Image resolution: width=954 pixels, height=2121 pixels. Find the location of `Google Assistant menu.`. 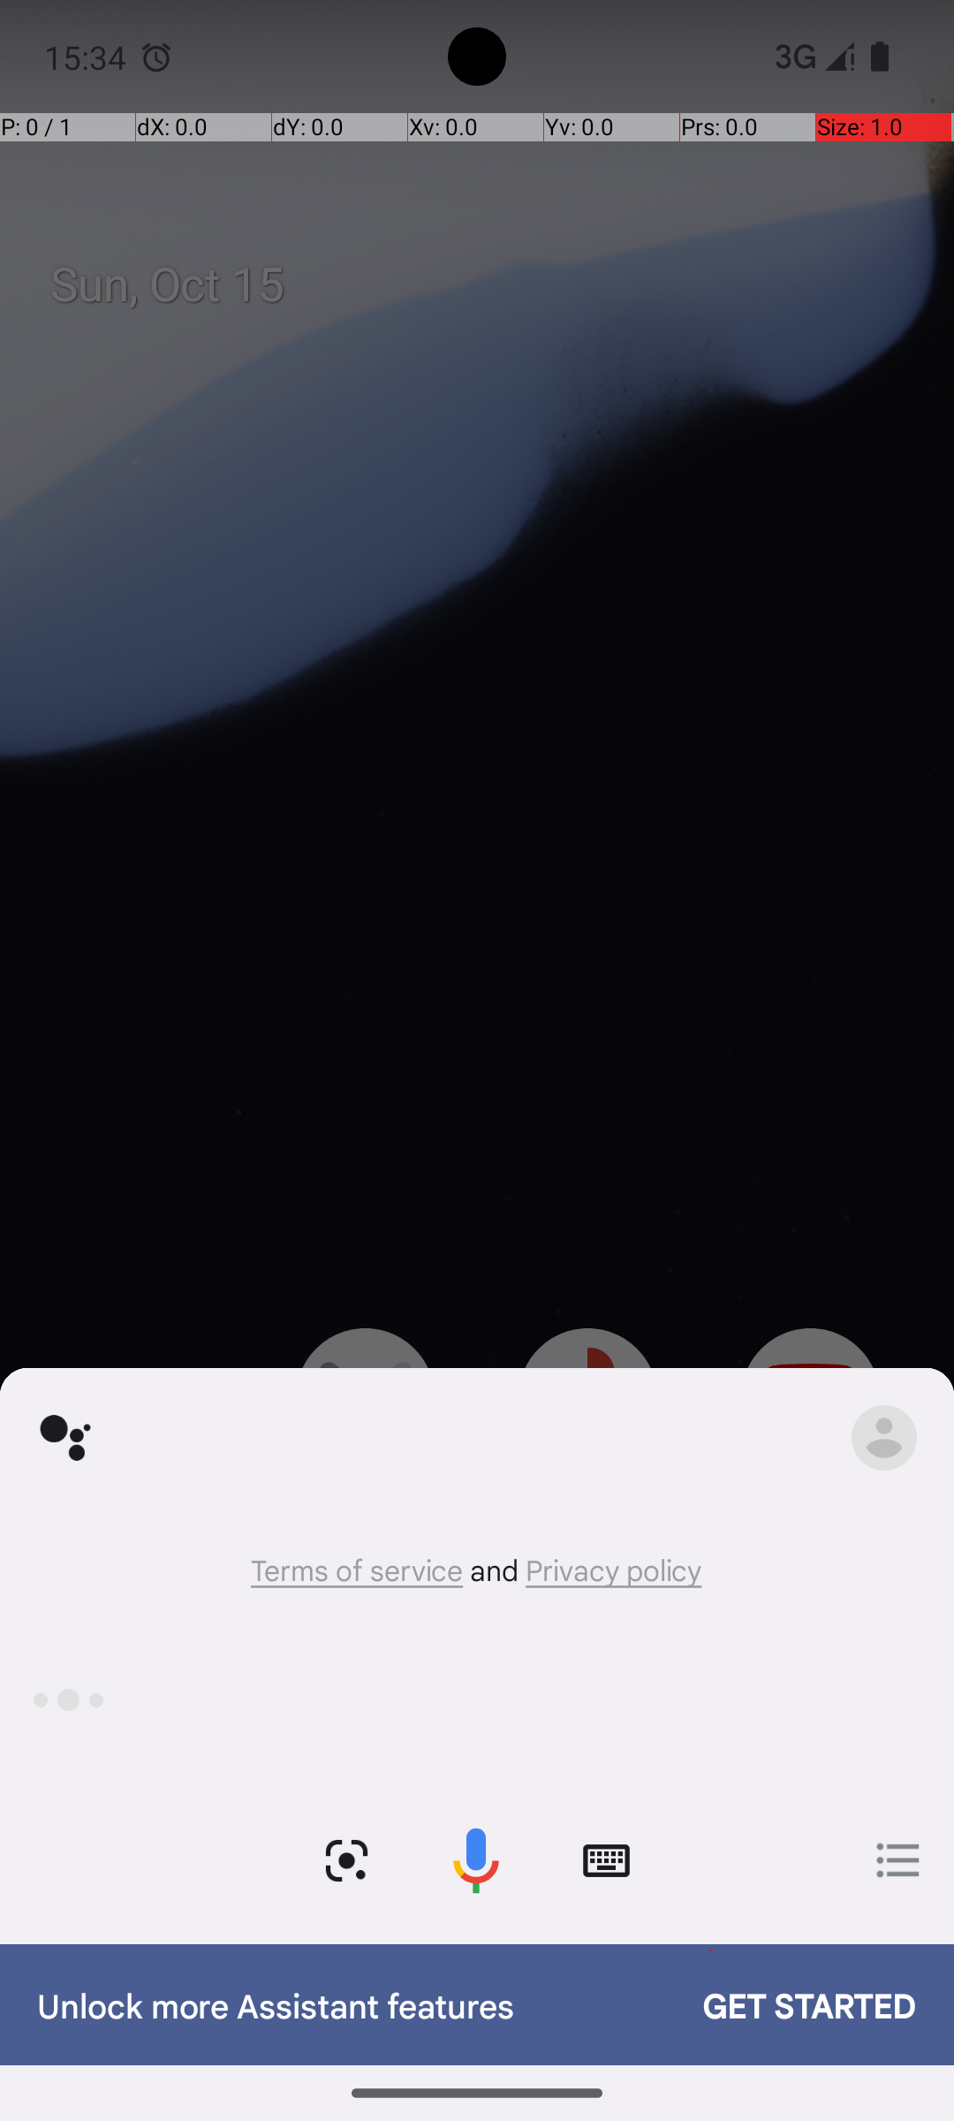

Google Assistant menu. is located at coordinates (884, 1437).